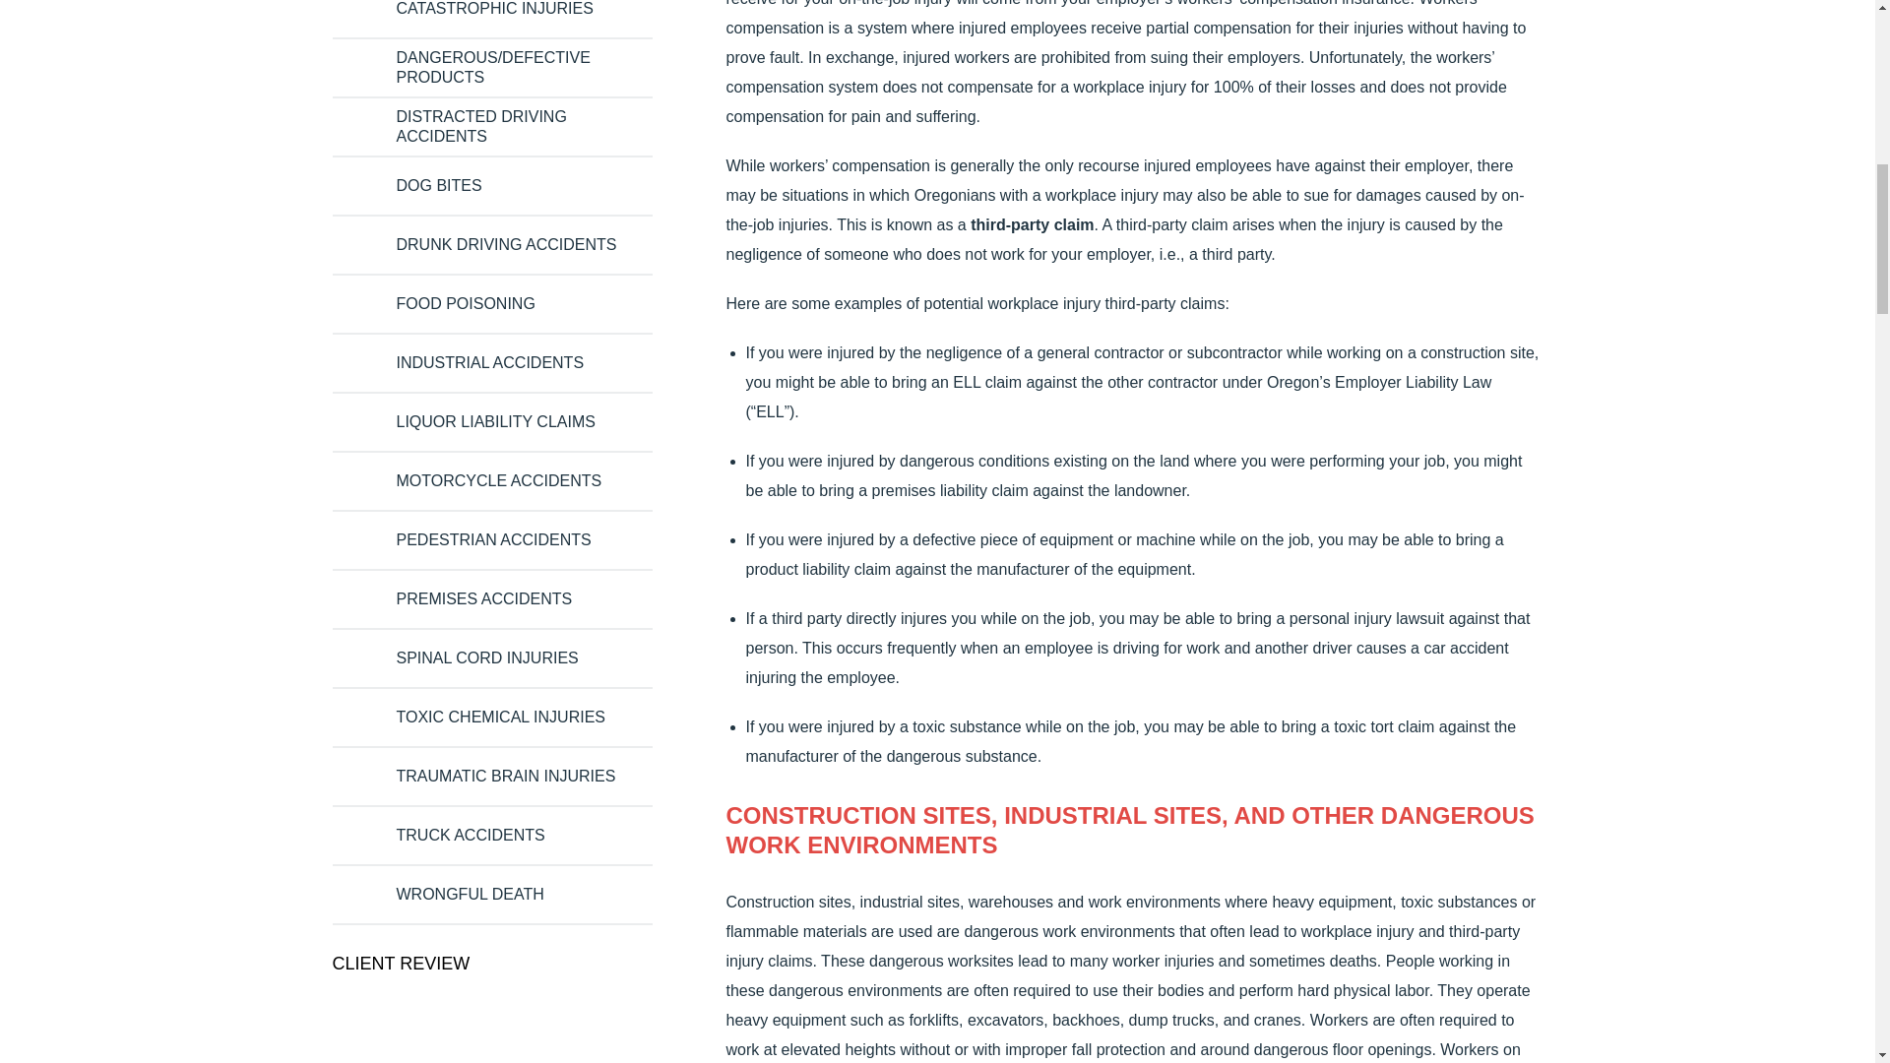  Describe the element at coordinates (505, 244) in the screenshot. I see `DRUNK DRIVING ACCIDENTS` at that location.